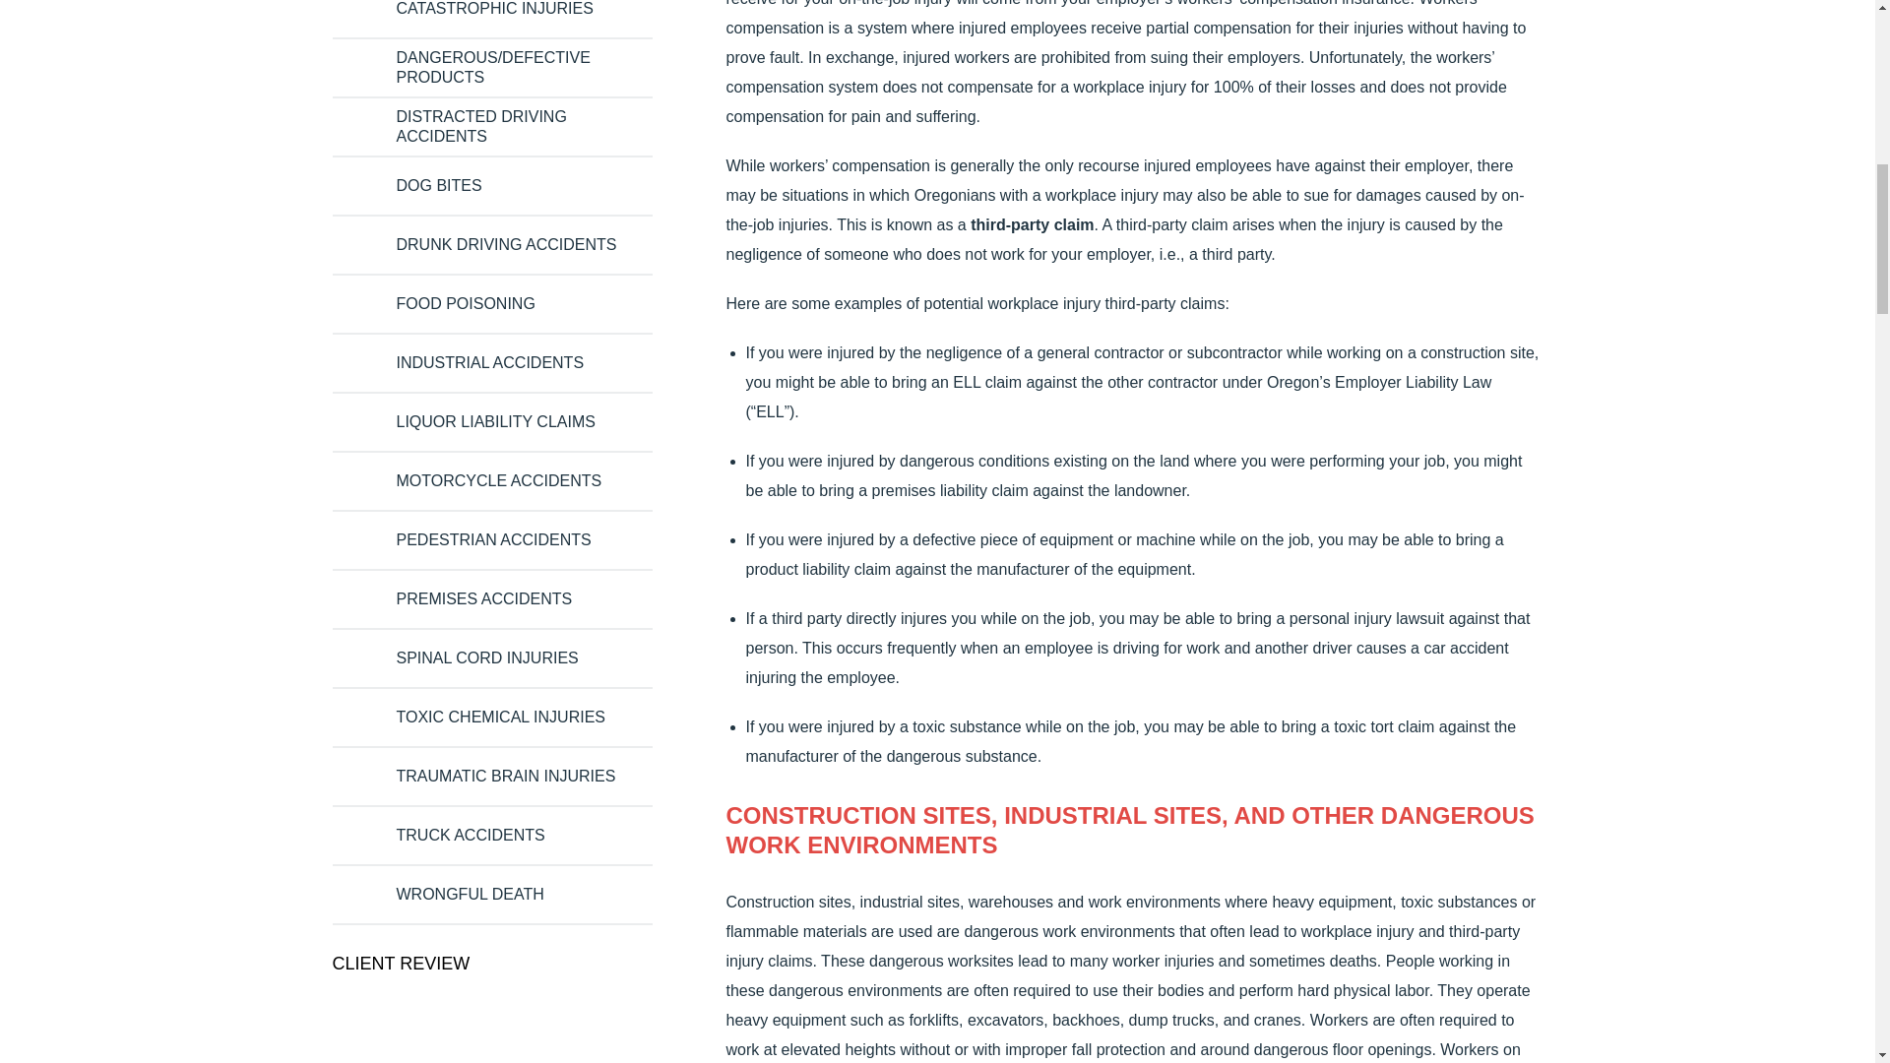  Describe the element at coordinates (505, 244) in the screenshot. I see `DRUNK DRIVING ACCIDENTS` at that location.